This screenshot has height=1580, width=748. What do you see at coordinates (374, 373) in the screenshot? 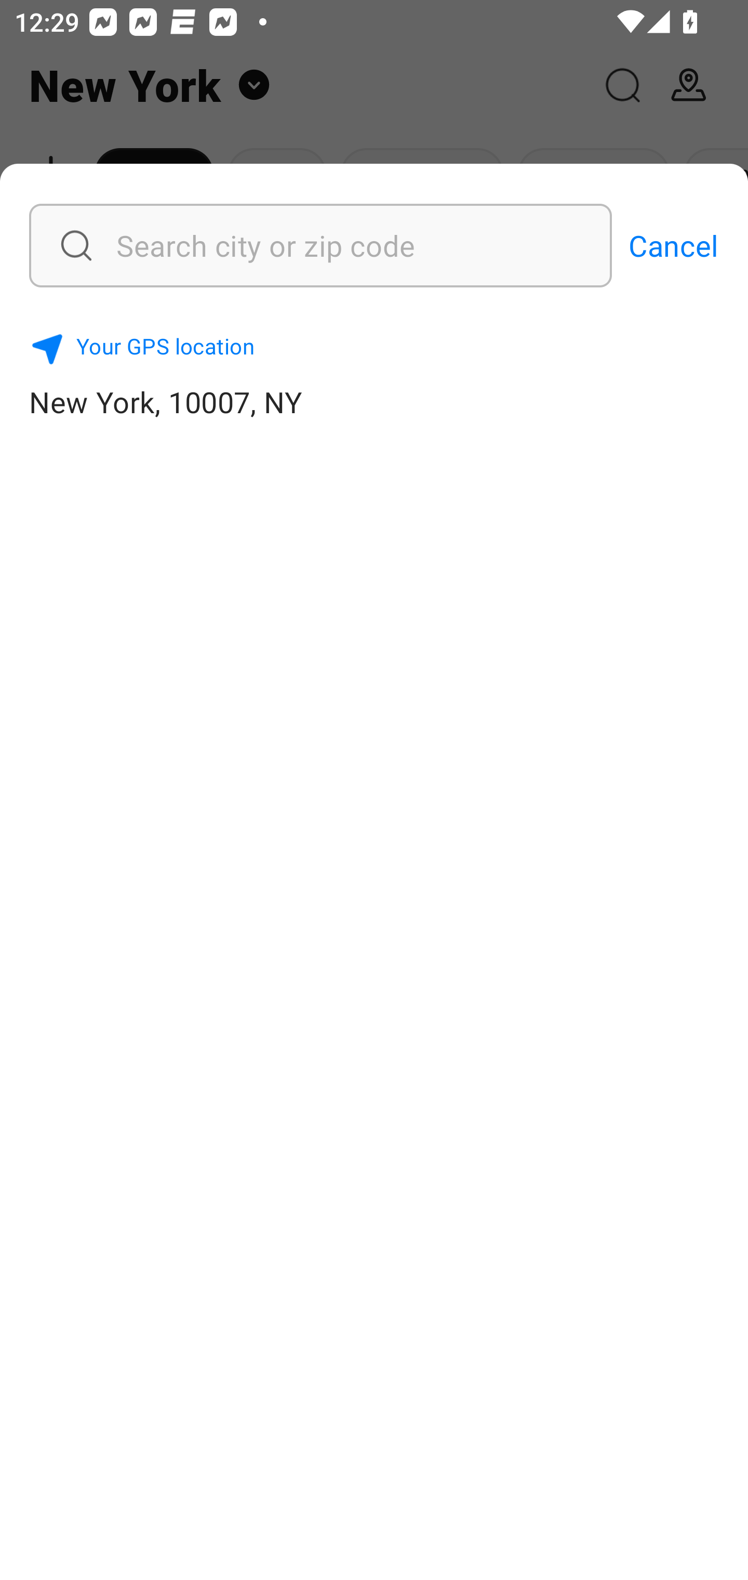
I see `Your GPS location New York, 10007, NY` at bounding box center [374, 373].